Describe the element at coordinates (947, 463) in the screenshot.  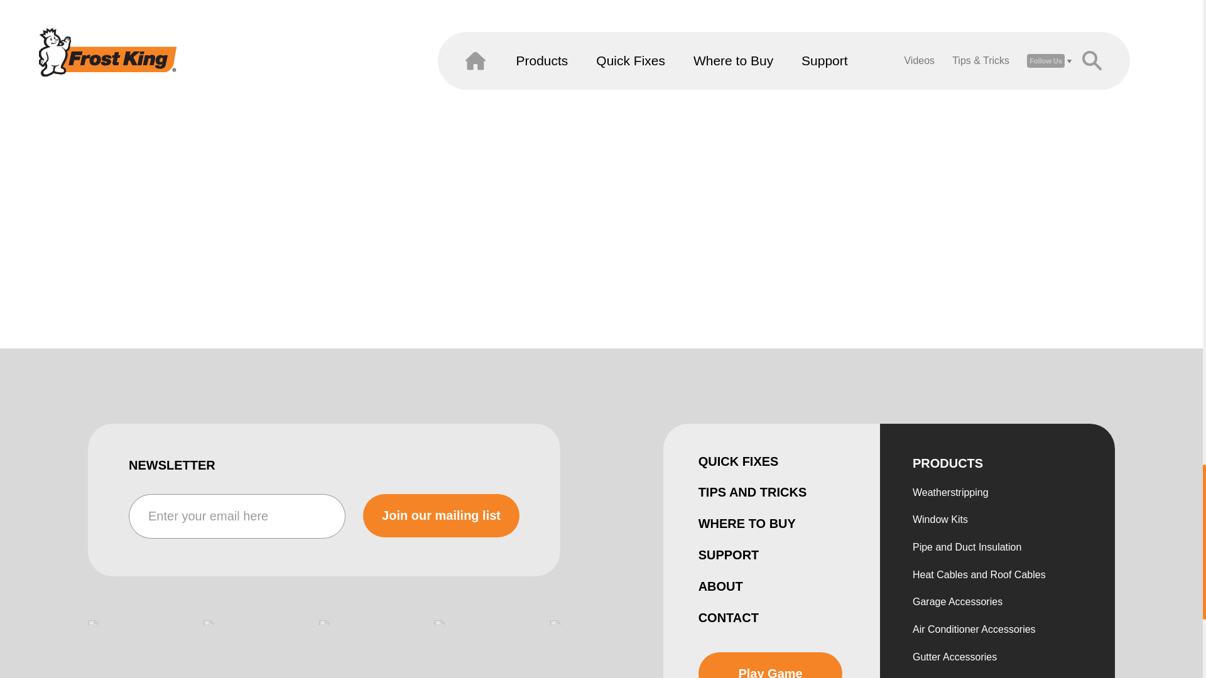
I see `PRODUCTS` at that location.